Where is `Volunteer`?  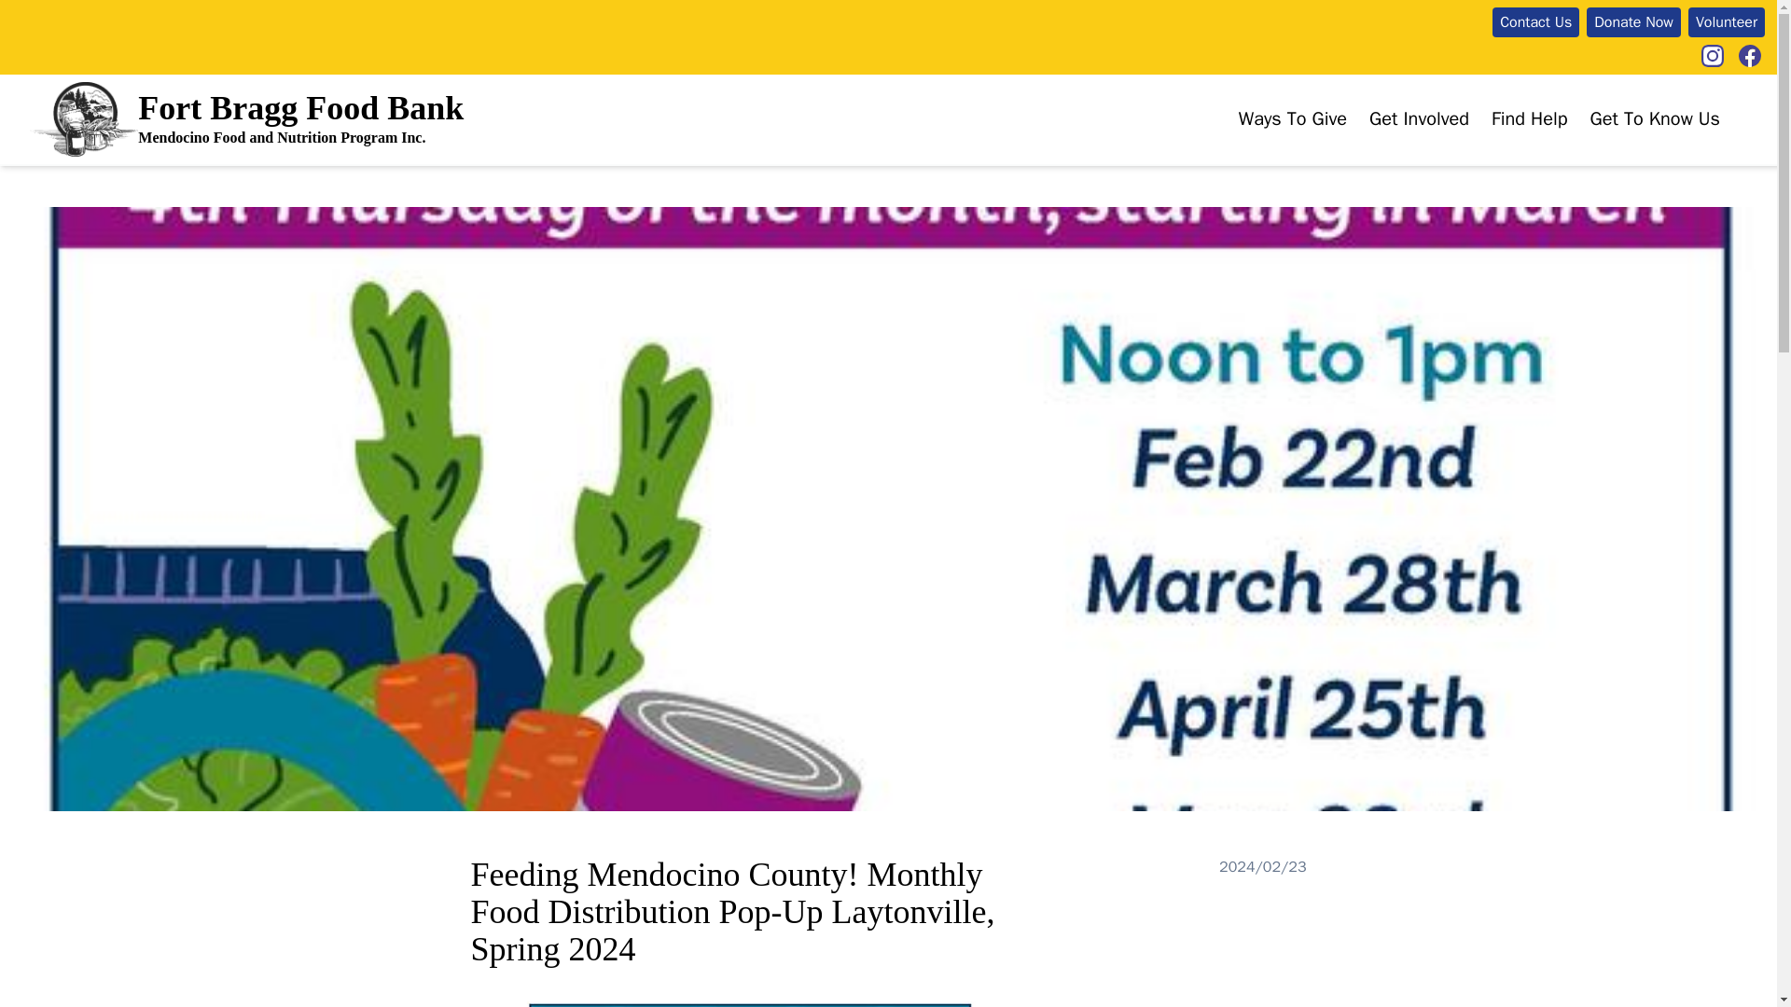
Volunteer is located at coordinates (1726, 21).